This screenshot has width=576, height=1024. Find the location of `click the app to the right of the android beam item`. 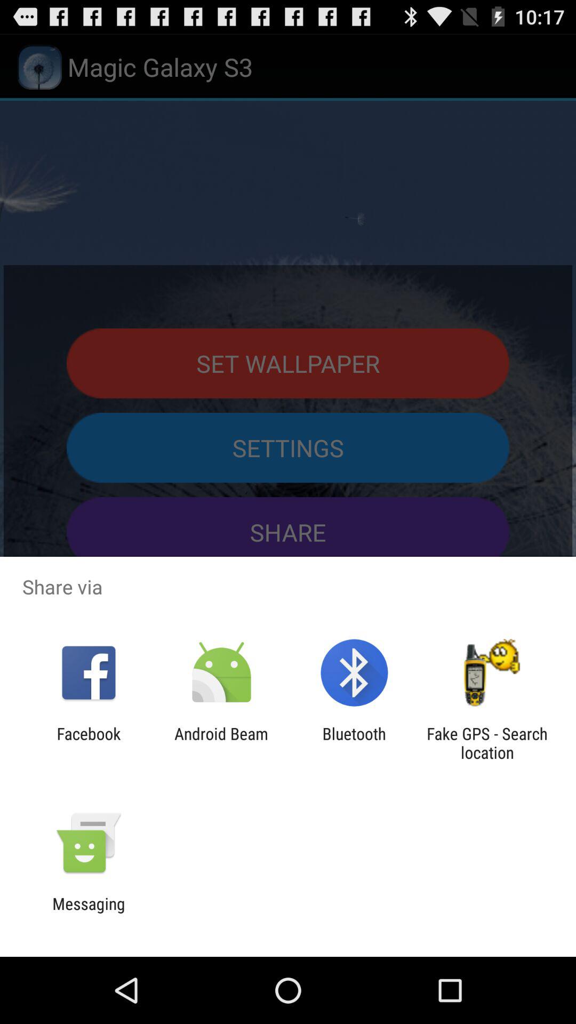

click the app to the right of the android beam item is located at coordinates (354, 743).